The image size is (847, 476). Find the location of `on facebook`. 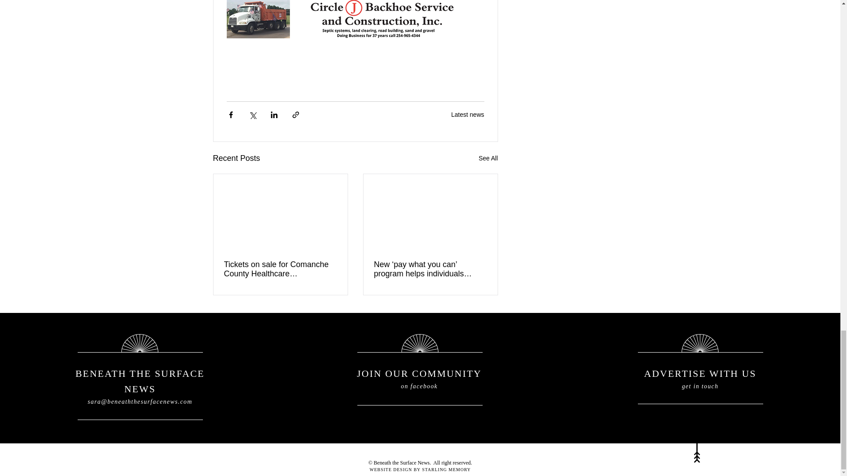

on facebook is located at coordinates (419, 386).